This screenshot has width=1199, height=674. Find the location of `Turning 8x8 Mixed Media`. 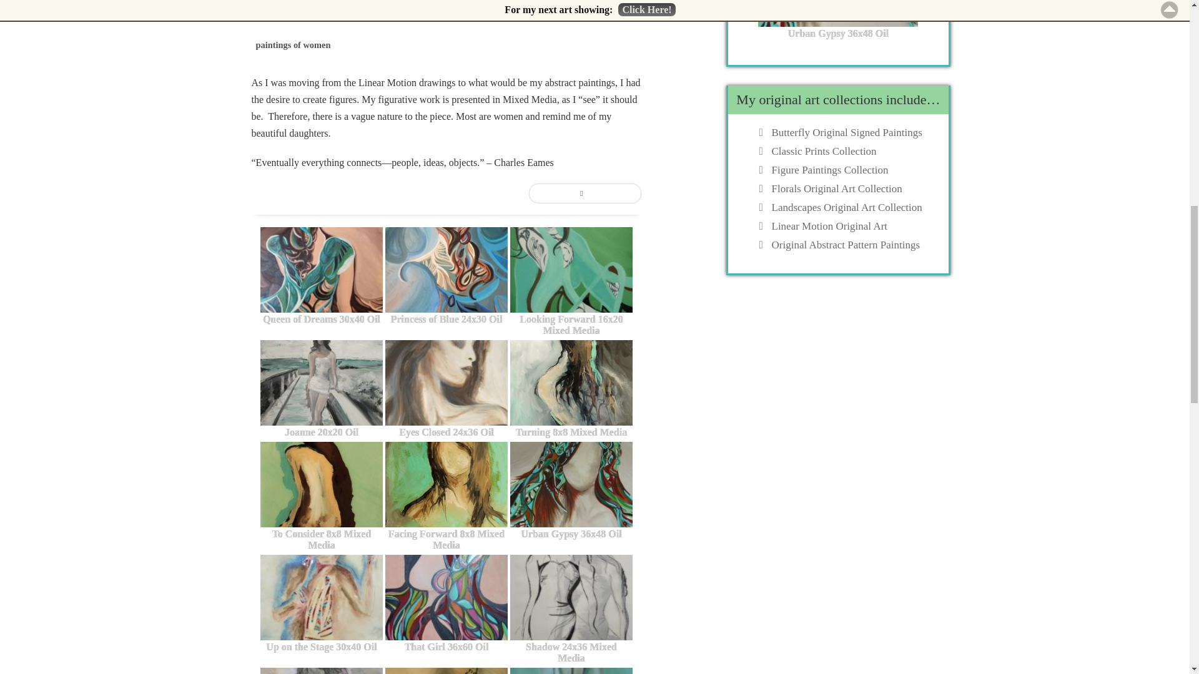

Turning 8x8 Mixed Media is located at coordinates (571, 389).